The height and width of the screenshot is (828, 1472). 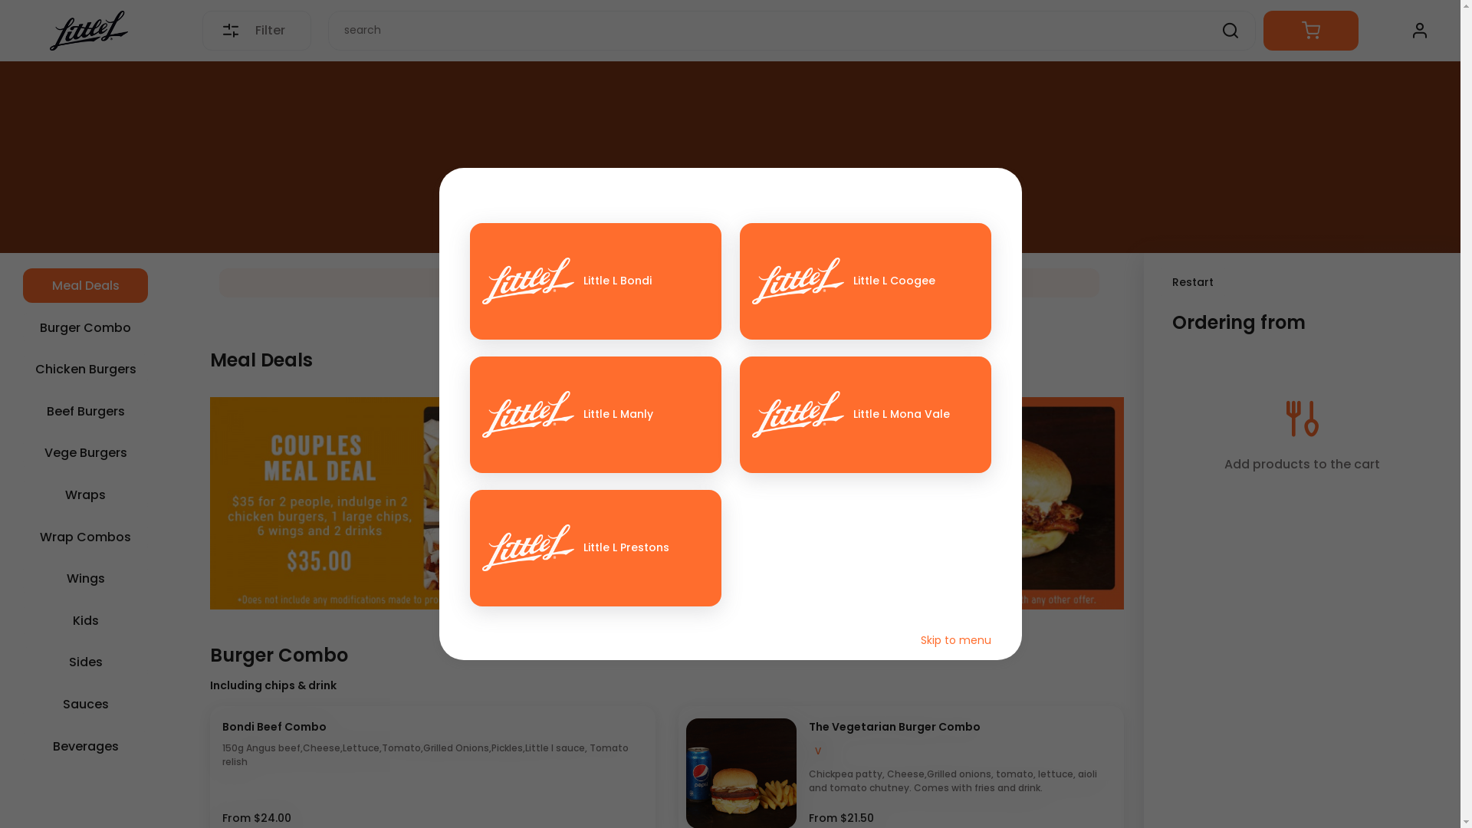 What do you see at coordinates (86, 495) in the screenshot?
I see `Wraps` at bounding box center [86, 495].